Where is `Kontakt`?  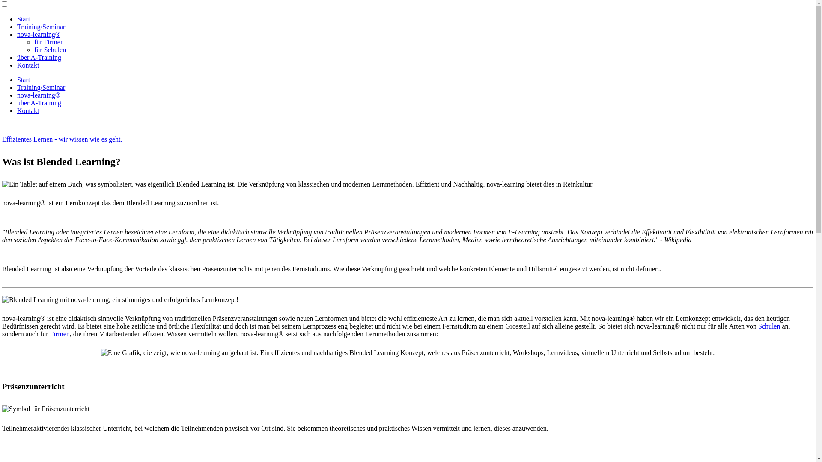
Kontakt is located at coordinates (28, 65).